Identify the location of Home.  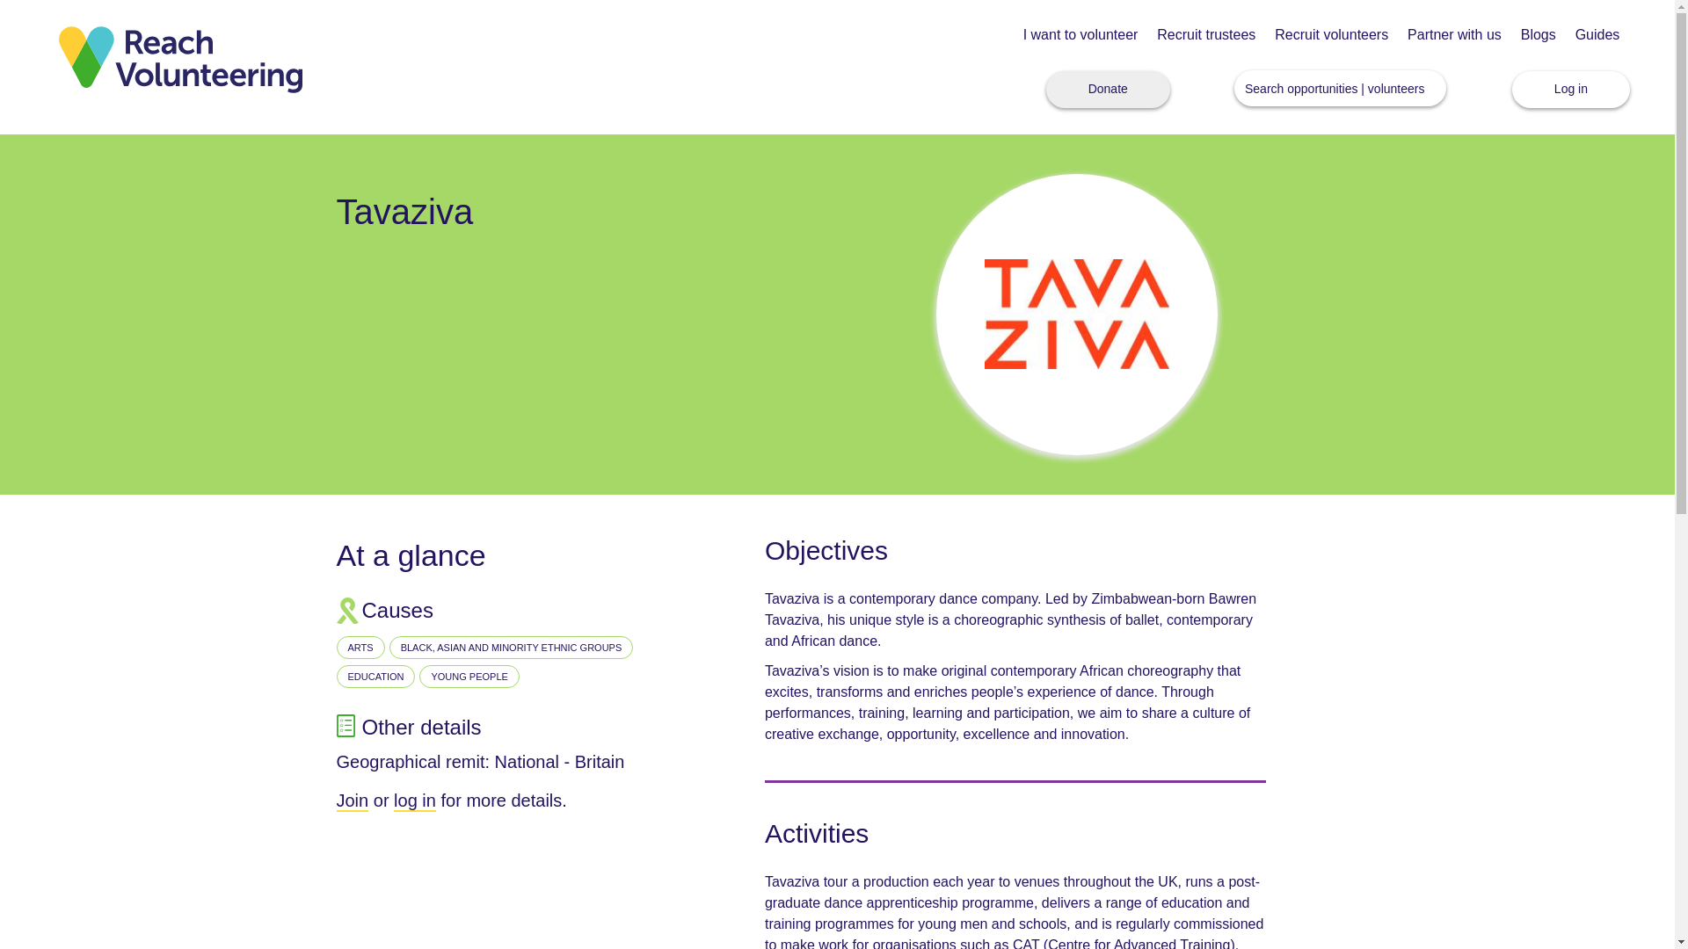
(180, 58).